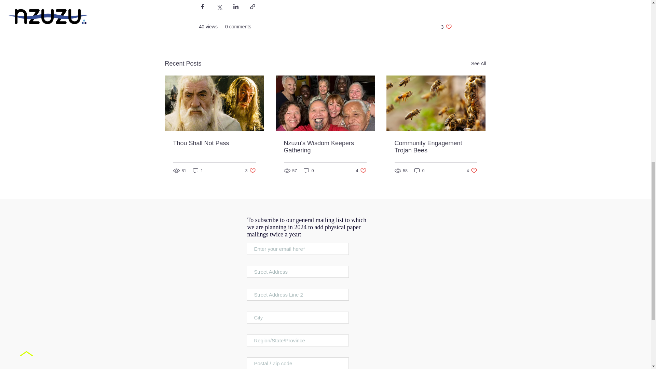 This screenshot has height=369, width=656. Describe the element at coordinates (198, 170) in the screenshot. I see `1` at that location.